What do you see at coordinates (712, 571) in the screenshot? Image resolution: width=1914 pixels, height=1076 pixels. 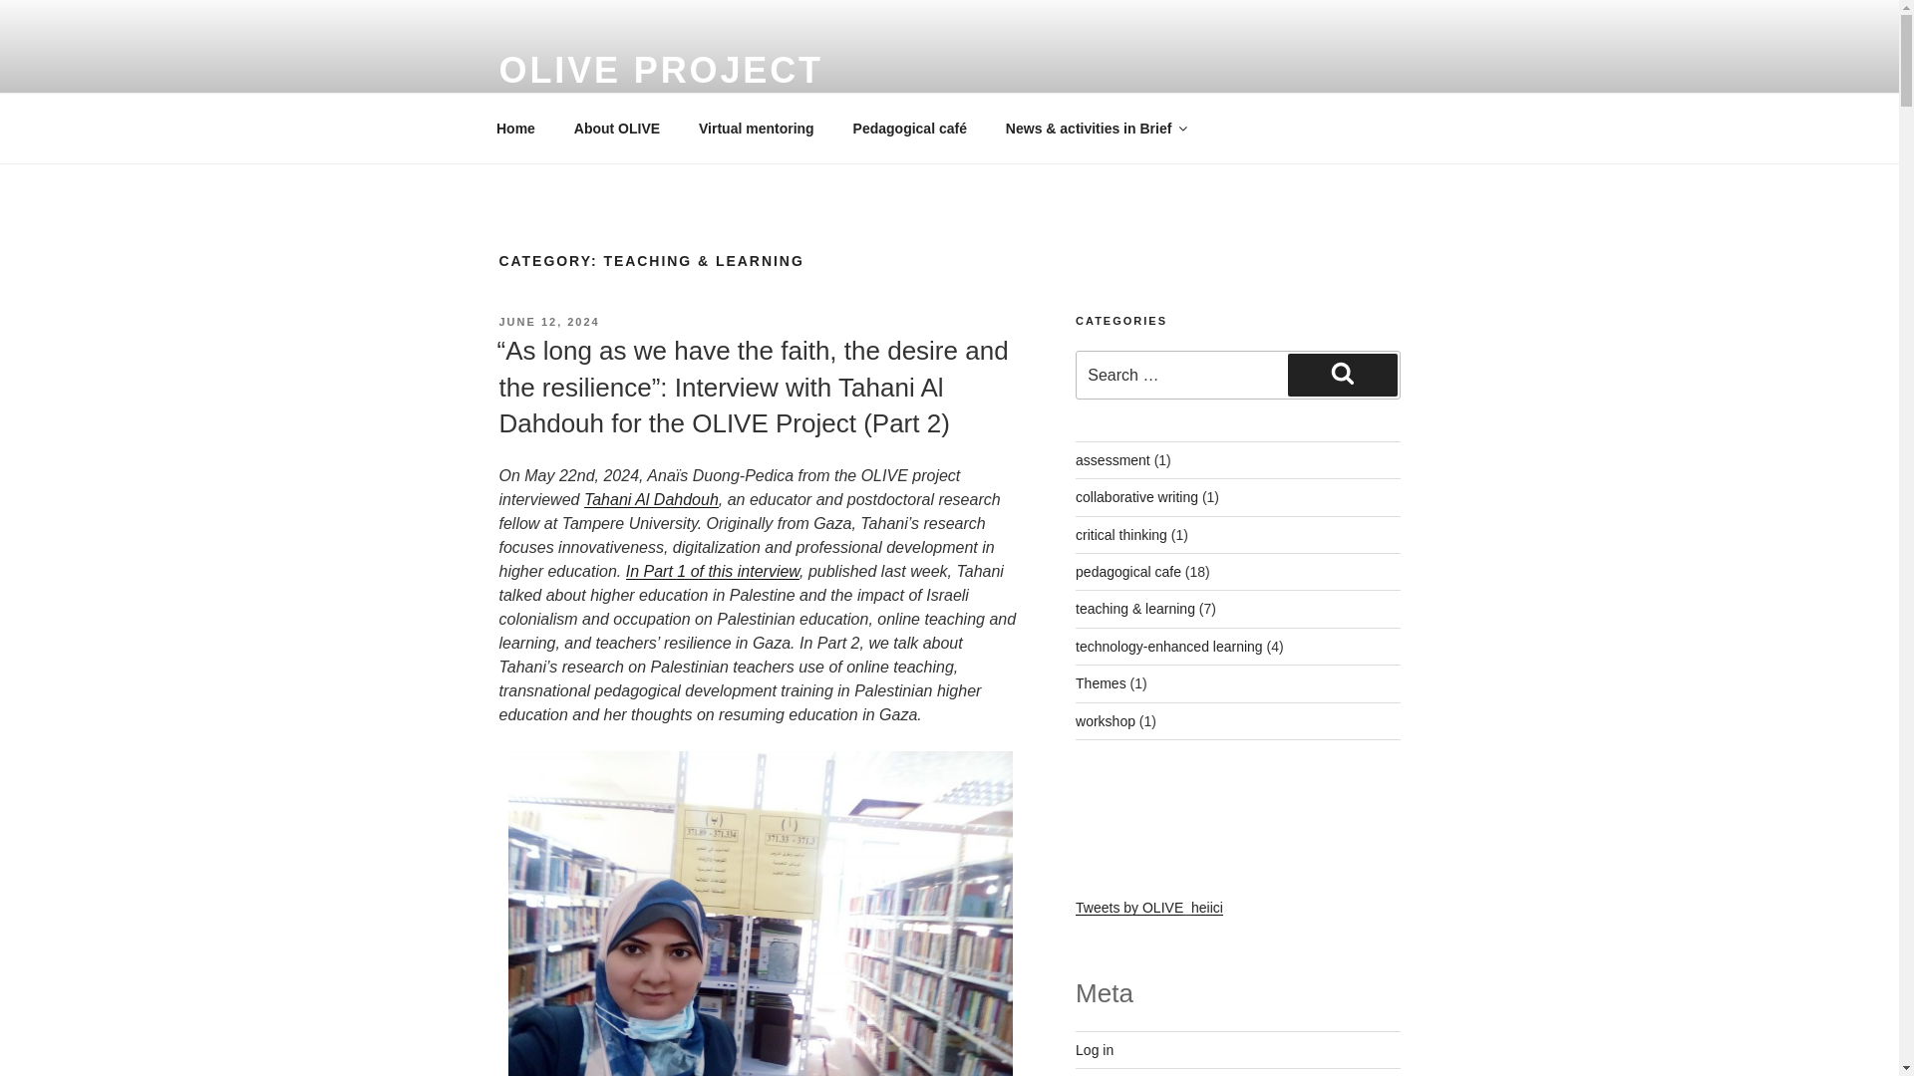 I see `In Part 1 of this interview` at bounding box center [712, 571].